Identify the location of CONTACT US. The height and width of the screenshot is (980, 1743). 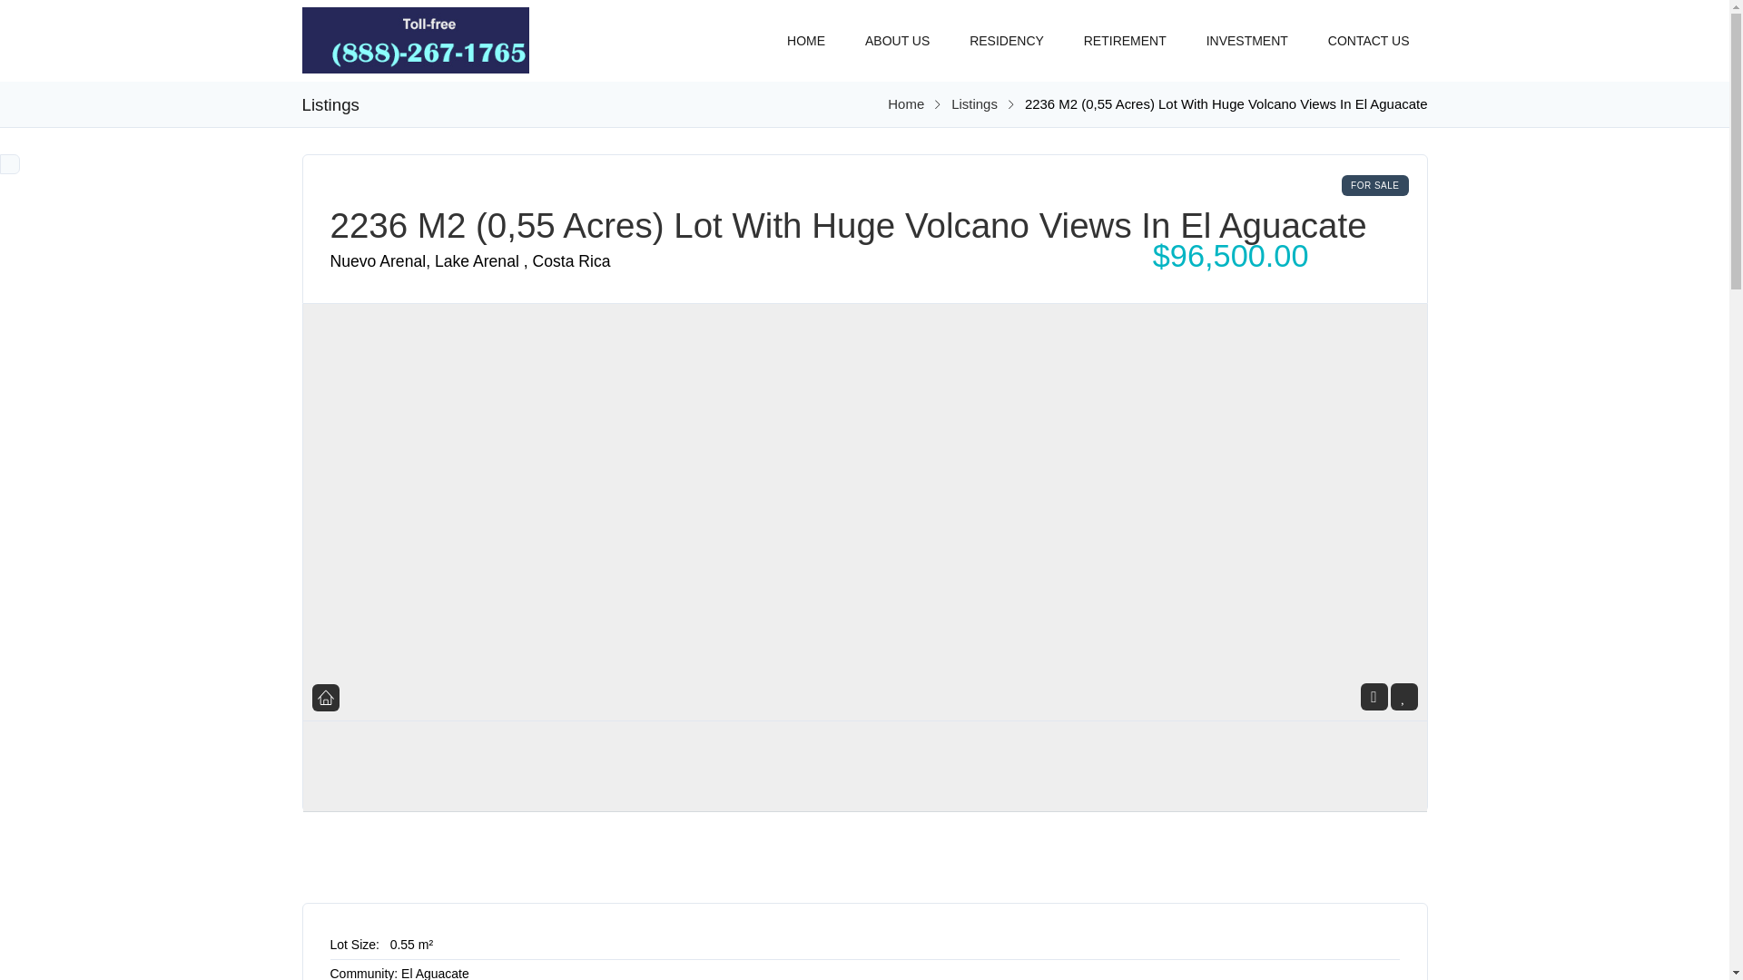
(1369, 32).